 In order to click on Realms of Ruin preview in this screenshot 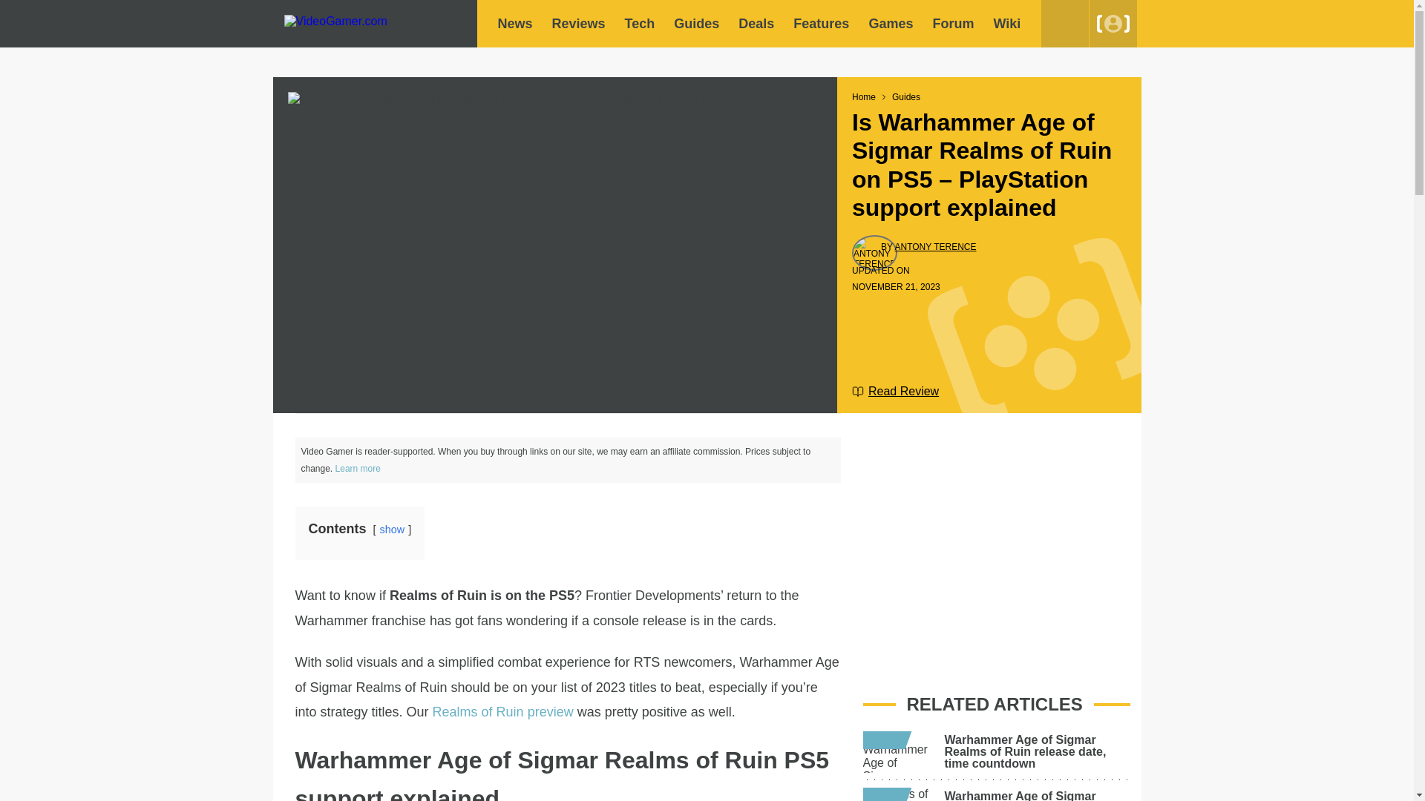, I will do `click(503, 712)`.